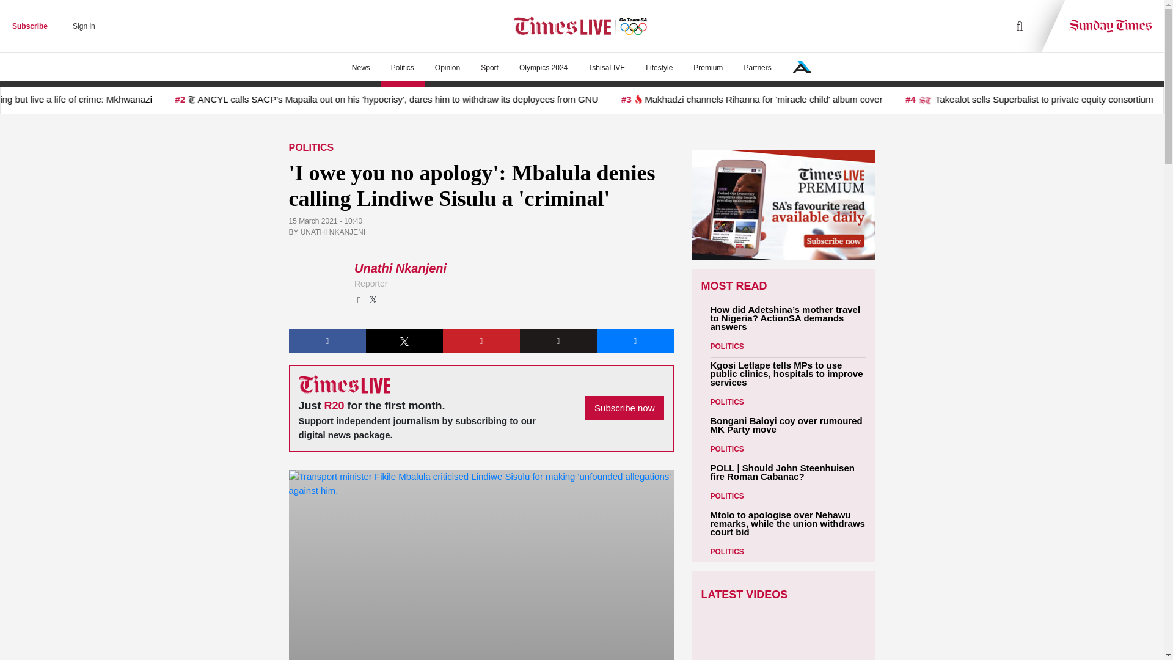 Image resolution: width=1173 pixels, height=660 pixels. Describe the element at coordinates (607, 68) in the screenshot. I see `TshisaLIVE` at that location.